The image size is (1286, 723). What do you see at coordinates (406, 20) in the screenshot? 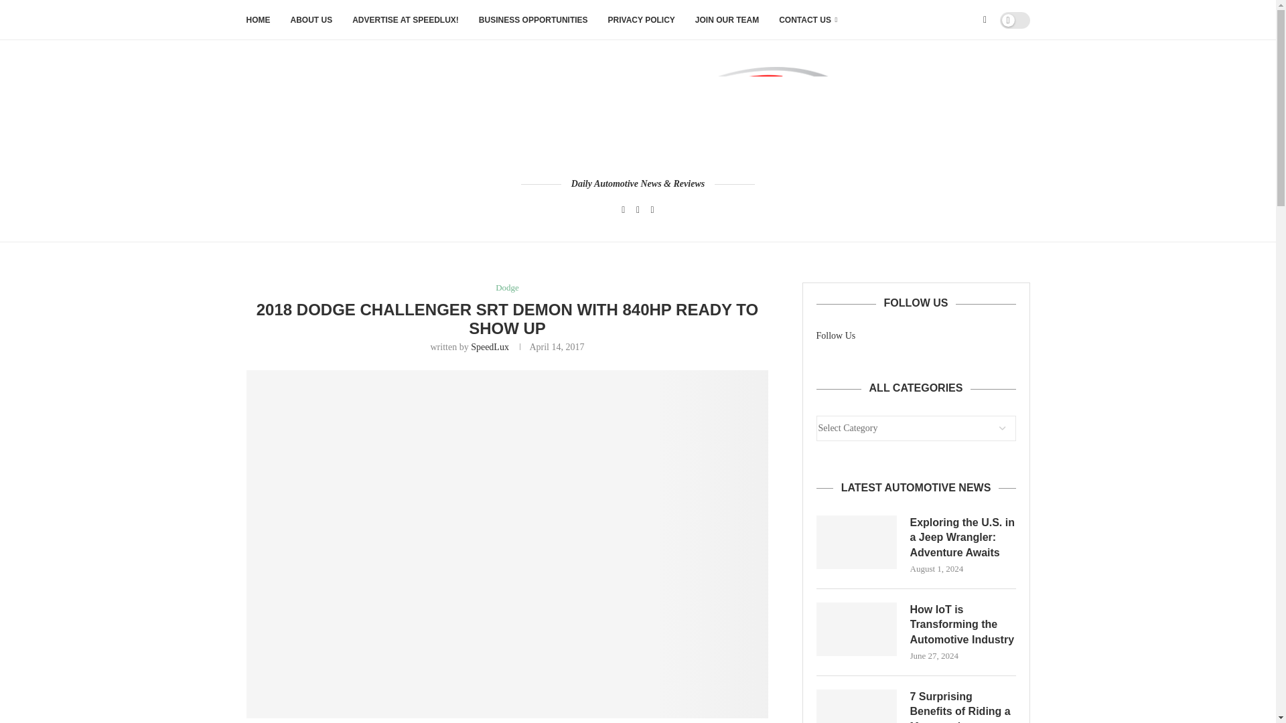
I see `ADVERTISE AT SPEEDLUX!` at bounding box center [406, 20].